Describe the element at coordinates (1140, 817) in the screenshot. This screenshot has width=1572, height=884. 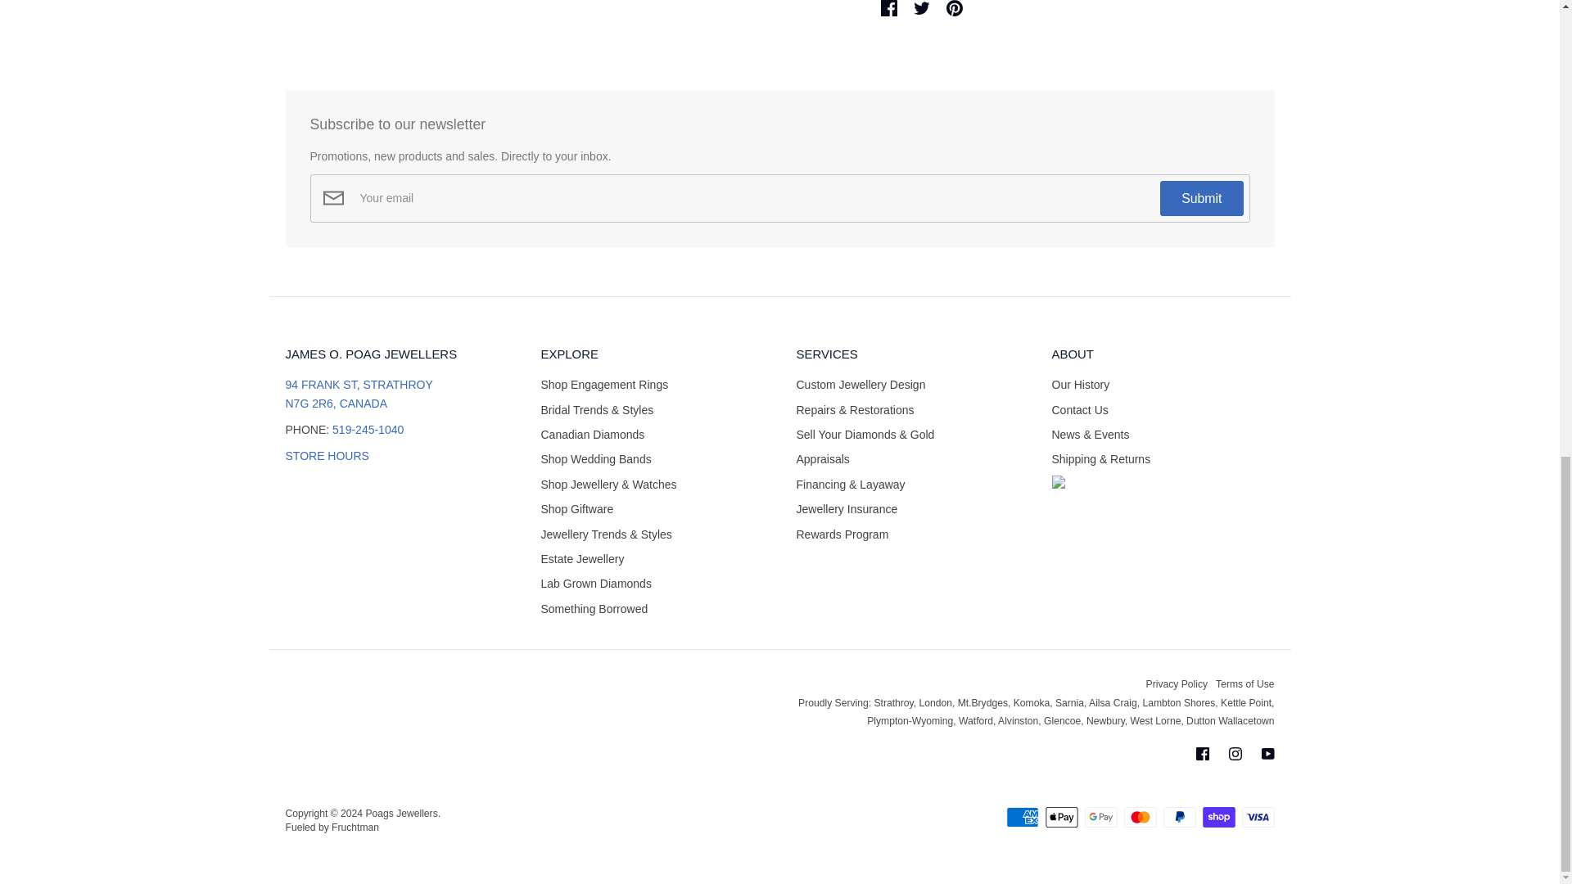
I see `Mastercard` at that location.